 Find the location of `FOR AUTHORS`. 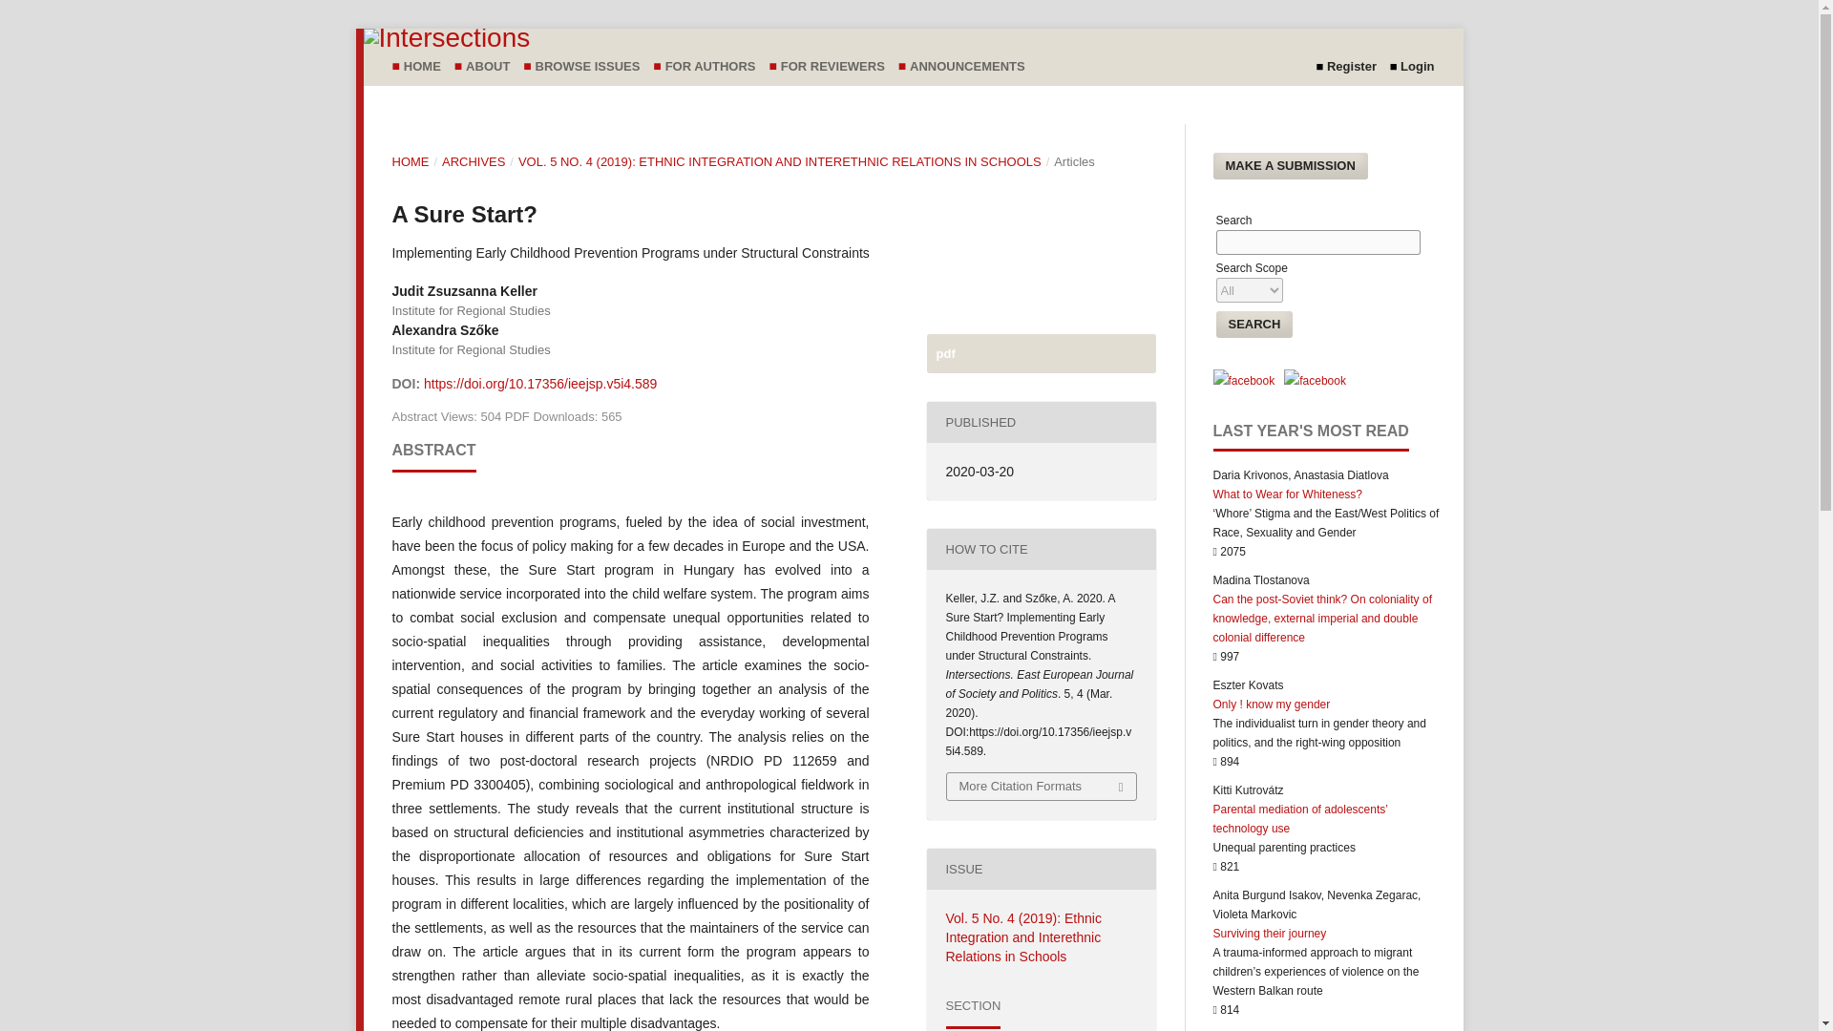

FOR AUTHORS is located at coordinates (715, 66).